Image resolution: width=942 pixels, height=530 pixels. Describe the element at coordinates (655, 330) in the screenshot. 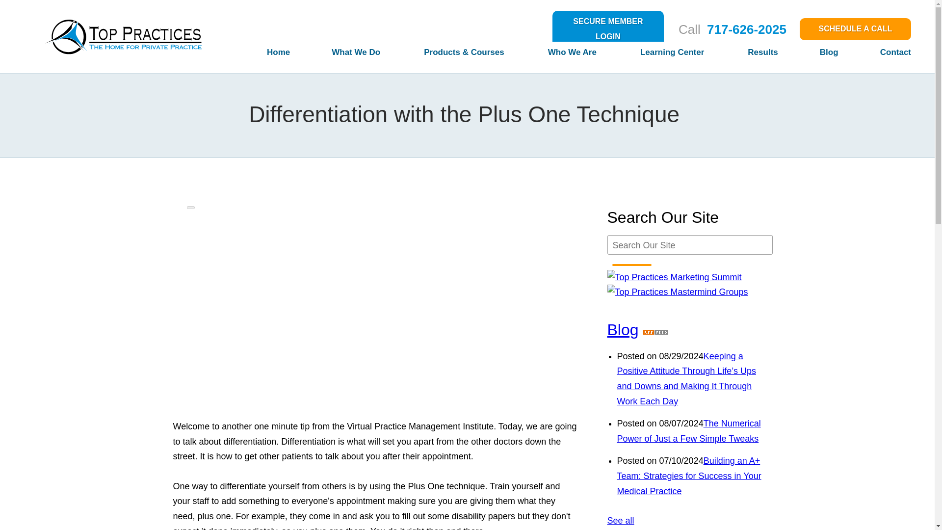

I see `Subscribe to our RSS Feed` at that location.